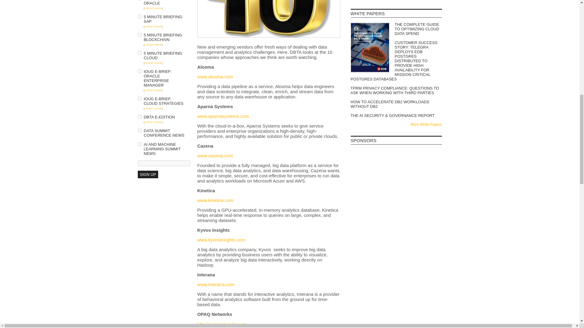  Describe the element at coordinates (139, 98) in the screenshot. I see `on` at that location.